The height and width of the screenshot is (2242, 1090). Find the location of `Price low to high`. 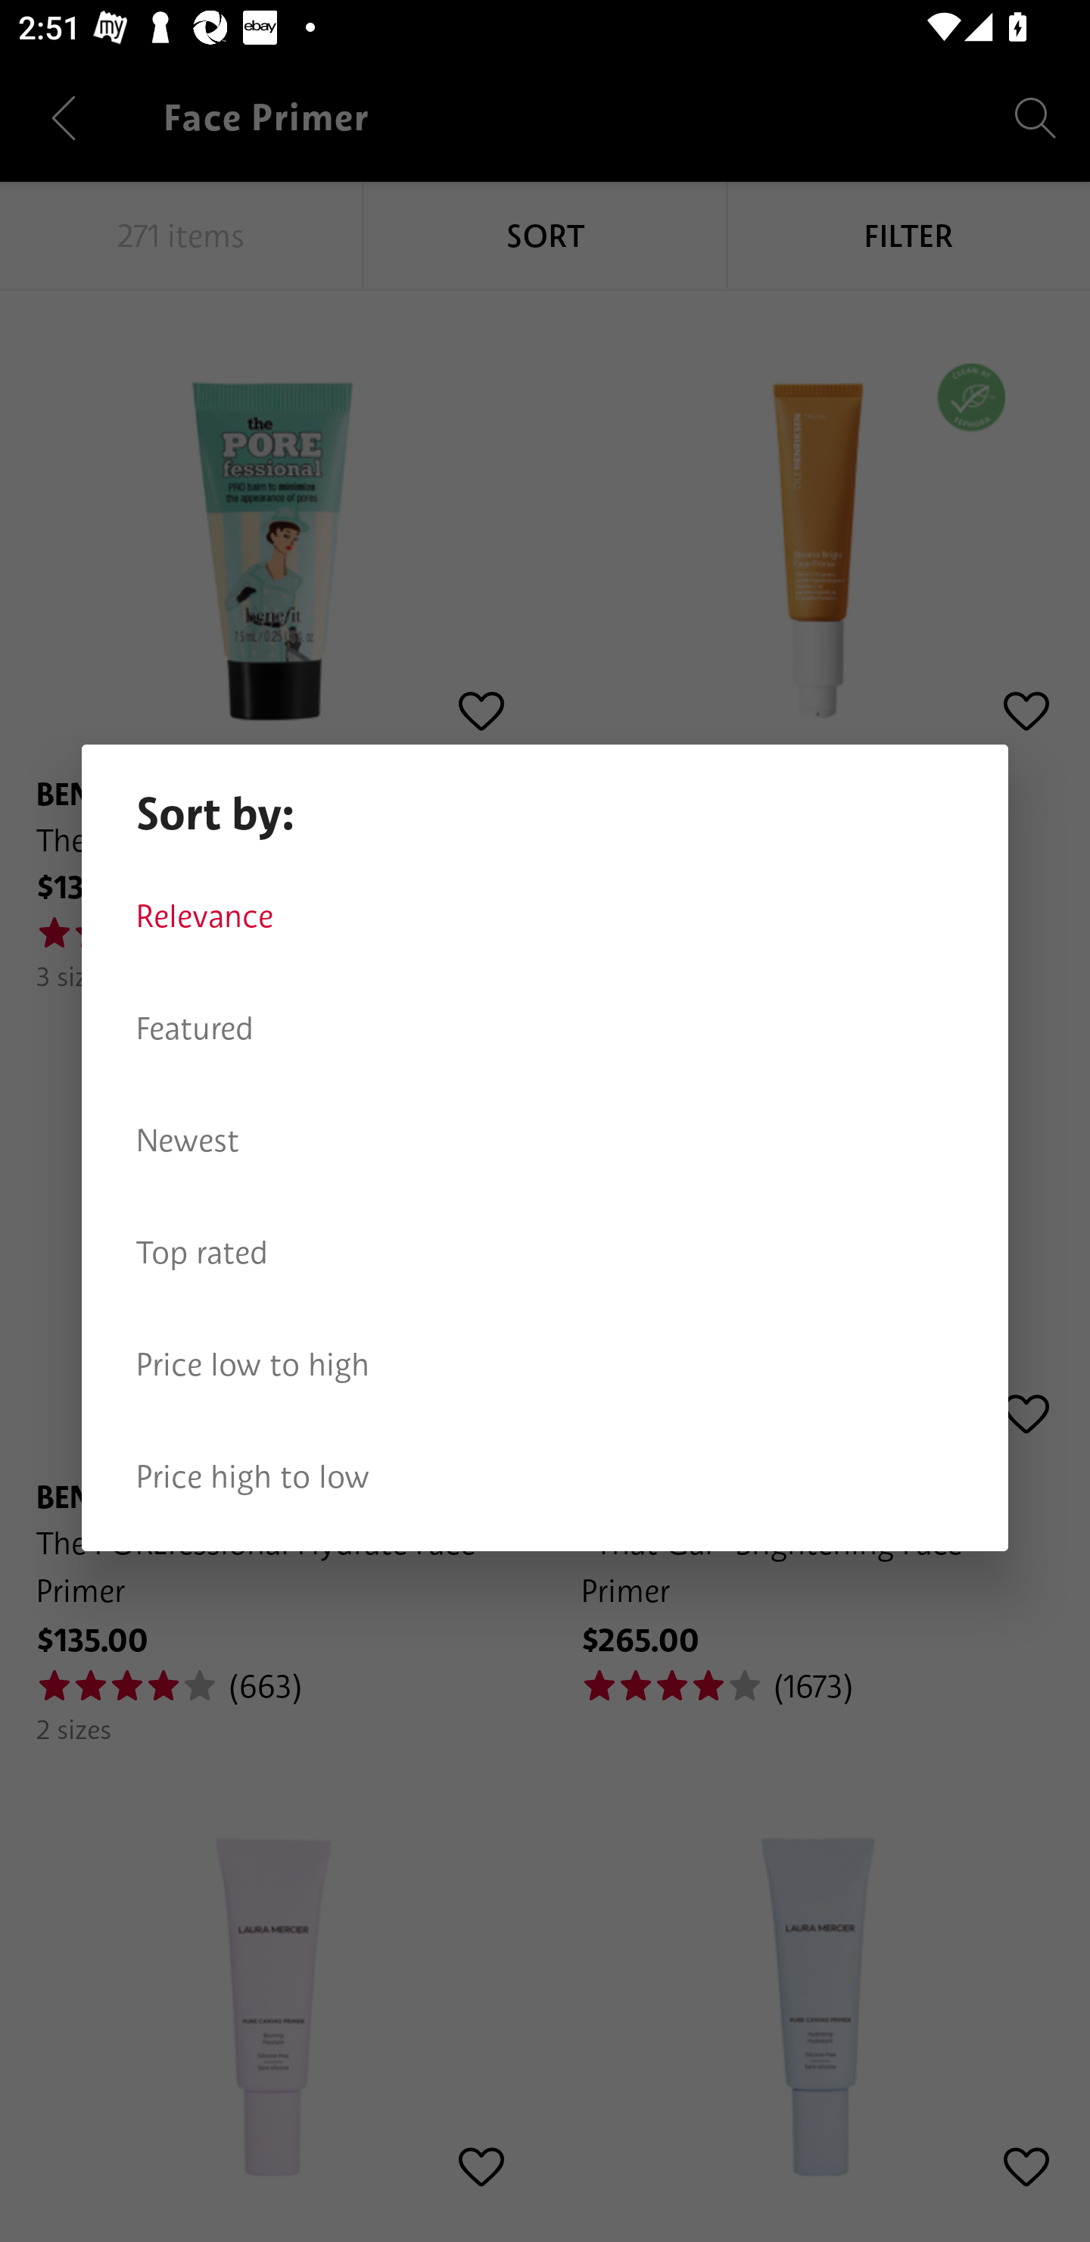

Price low to high is located at coordinates (545, 1365).